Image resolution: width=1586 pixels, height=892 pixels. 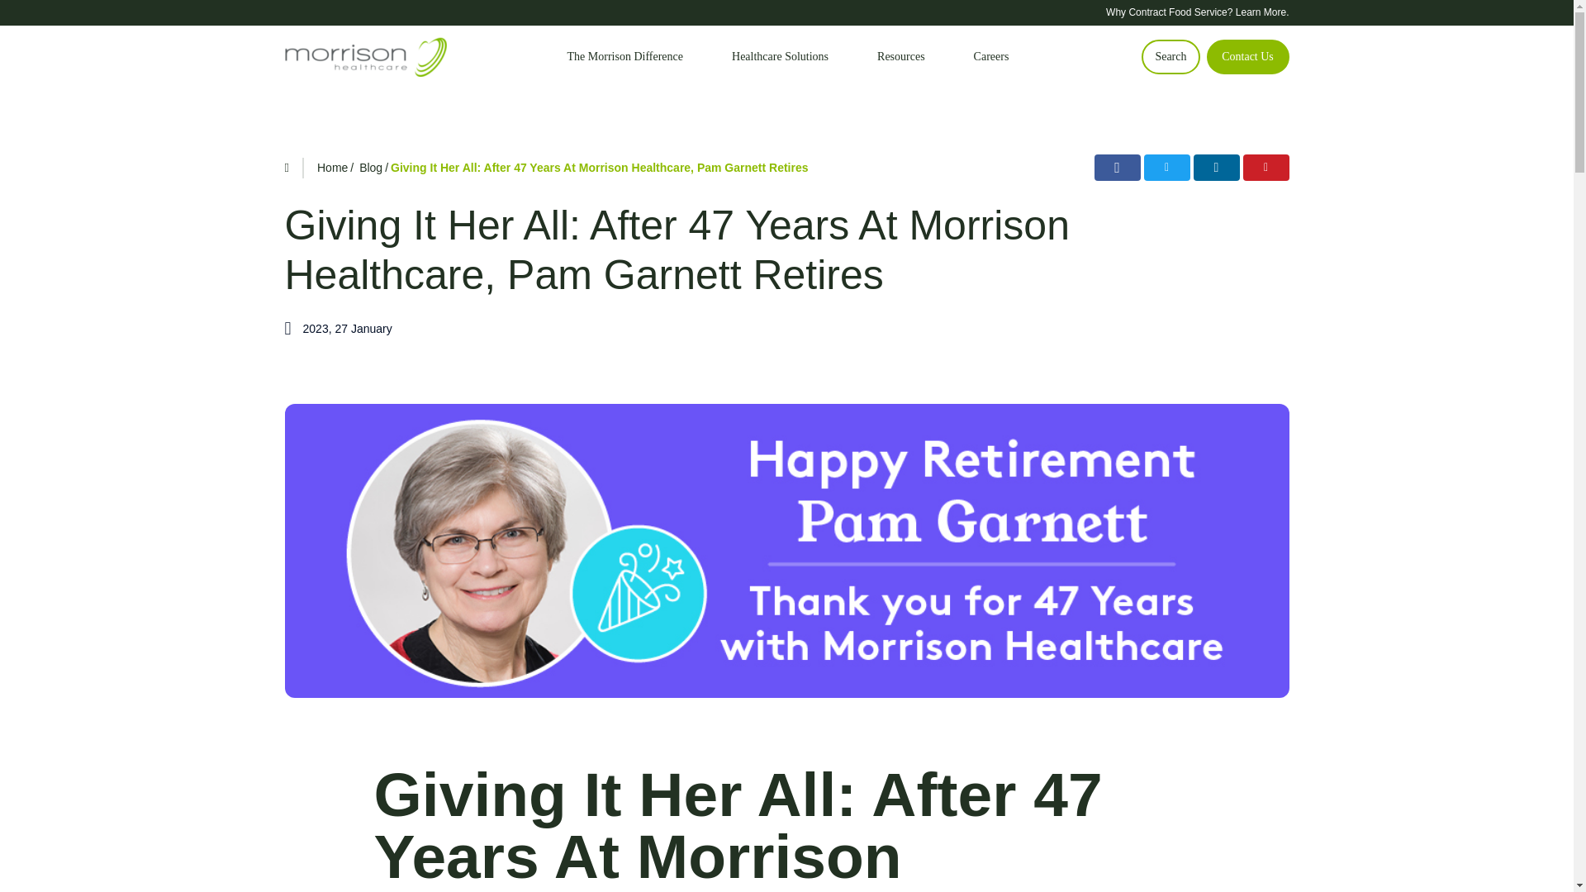 I want to click on The Morrison Difference, so click(x=625, y=57).